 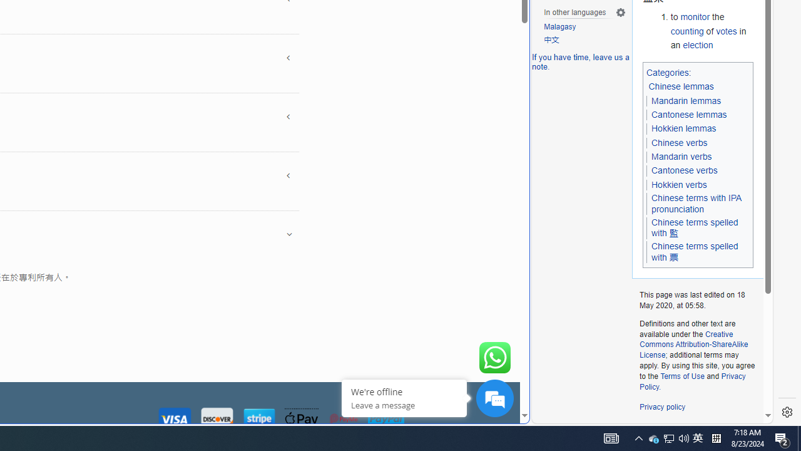 What do you see at coordinates (695, 17) in the screenshot?
I see `monitor` at bounding box center [695, 17].